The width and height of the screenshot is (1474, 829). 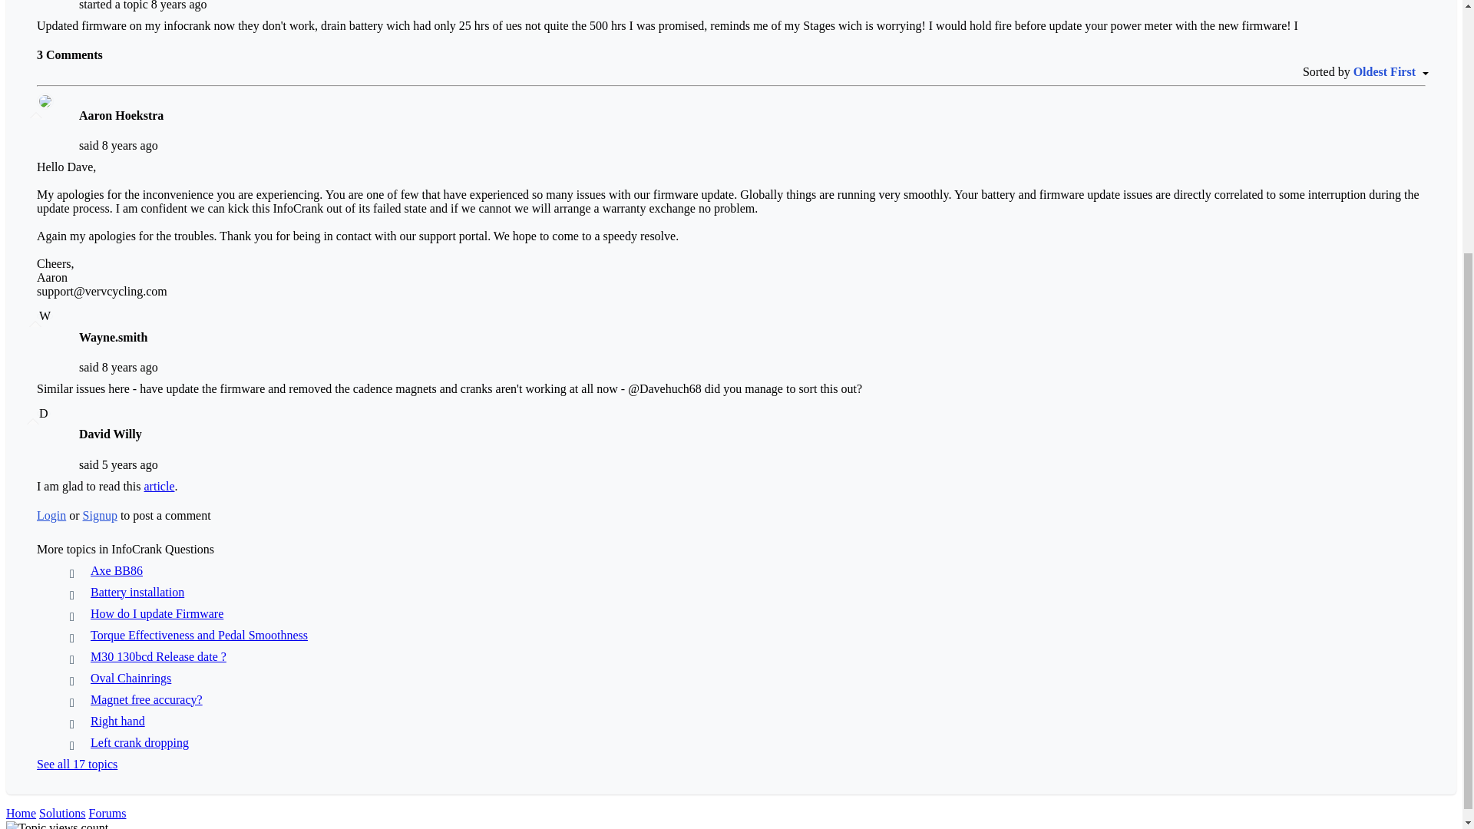 I want to click on Oldest First, so click(x=1389, y=71).